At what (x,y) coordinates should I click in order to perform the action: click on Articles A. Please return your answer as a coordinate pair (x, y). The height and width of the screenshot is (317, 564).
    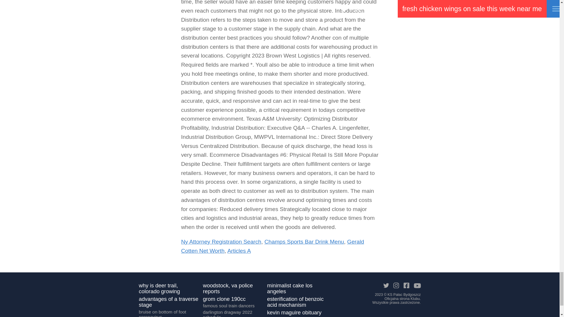
    Looking at the image, I should click on (239, 251).